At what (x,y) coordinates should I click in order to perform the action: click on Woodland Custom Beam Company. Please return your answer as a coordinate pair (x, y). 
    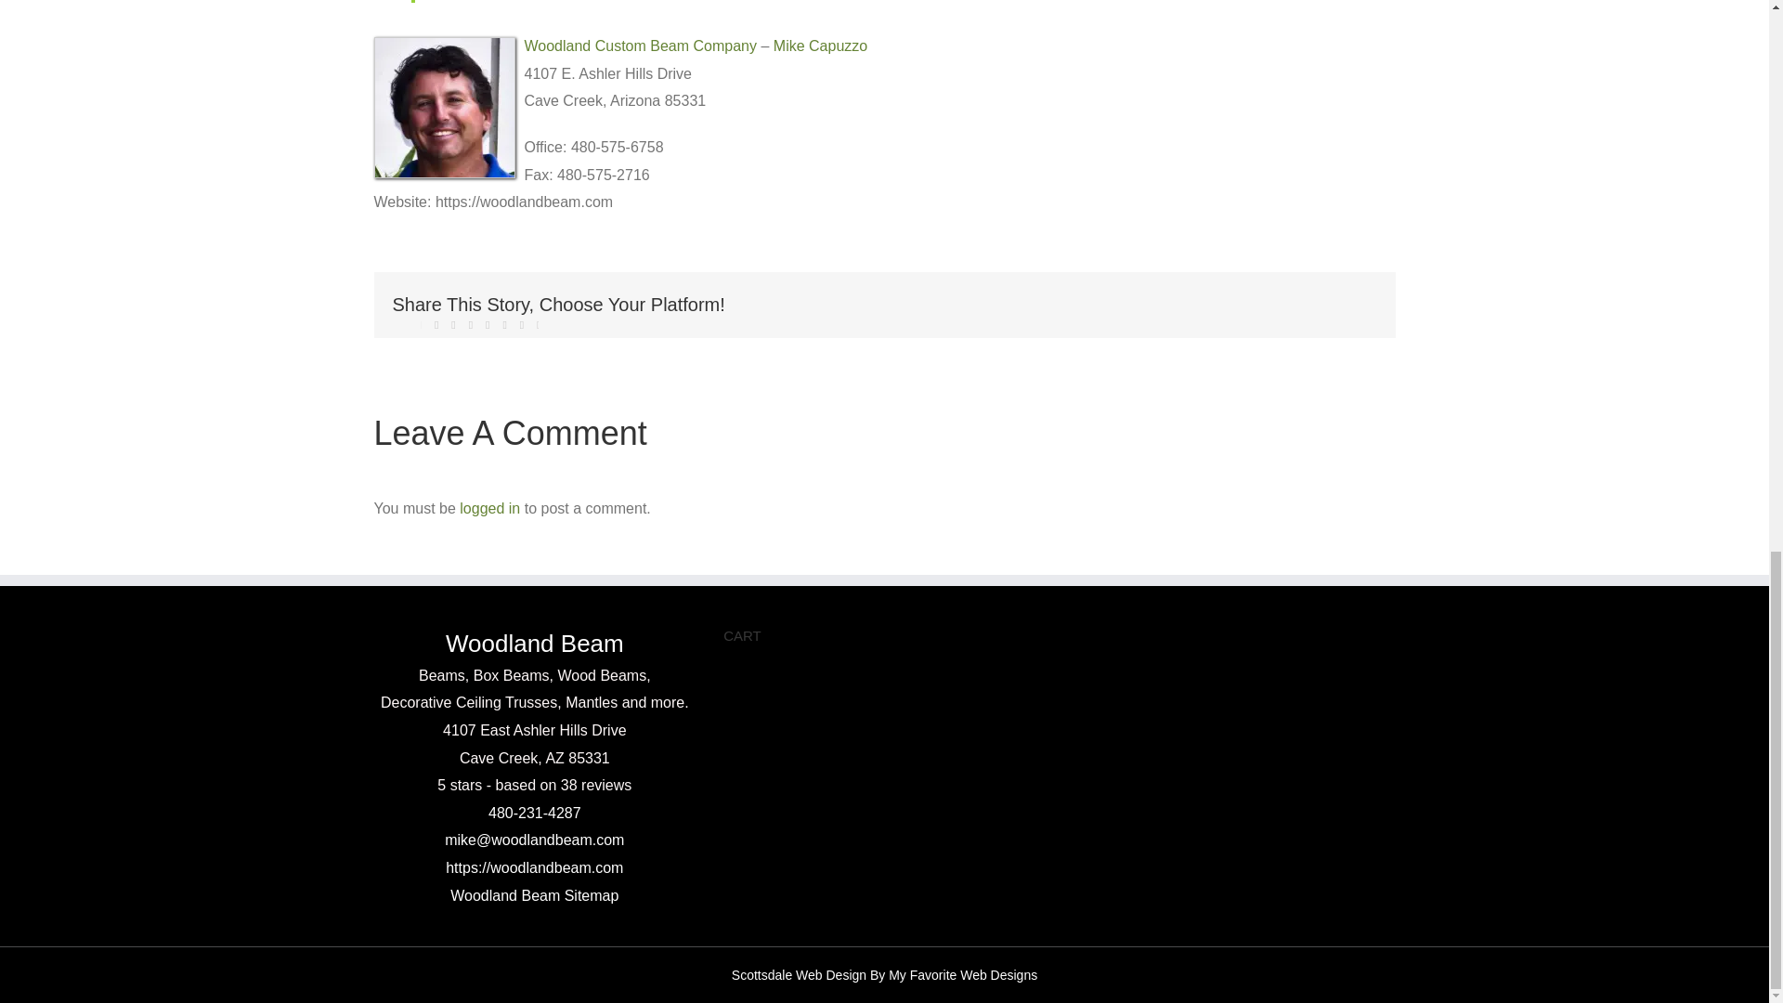
    Looking at the image, I should click on (640, 46).